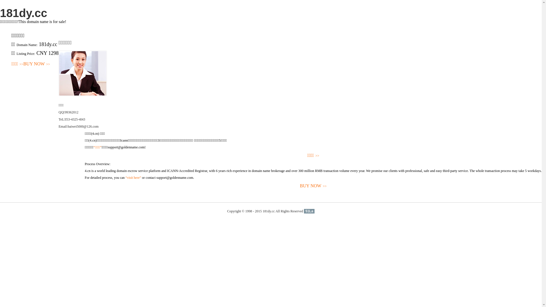 This screenshot has height=307, width=546. What do you see at coordinates (37, 64) in the screenshot?
I see `BUY NOW>>` at bounding box center [37, 64].